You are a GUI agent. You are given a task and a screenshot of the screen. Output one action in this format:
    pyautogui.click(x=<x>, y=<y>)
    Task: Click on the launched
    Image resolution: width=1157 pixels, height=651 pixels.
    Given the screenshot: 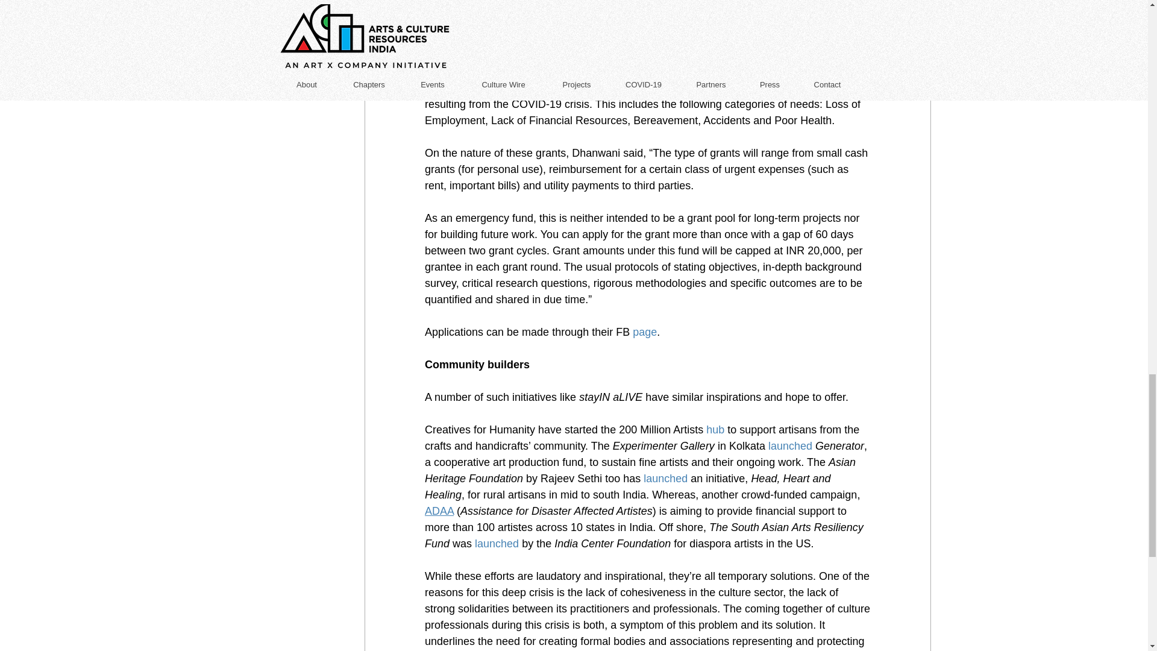 What is the action you would take?
    pyautogui.click(x=789, y=446)
    